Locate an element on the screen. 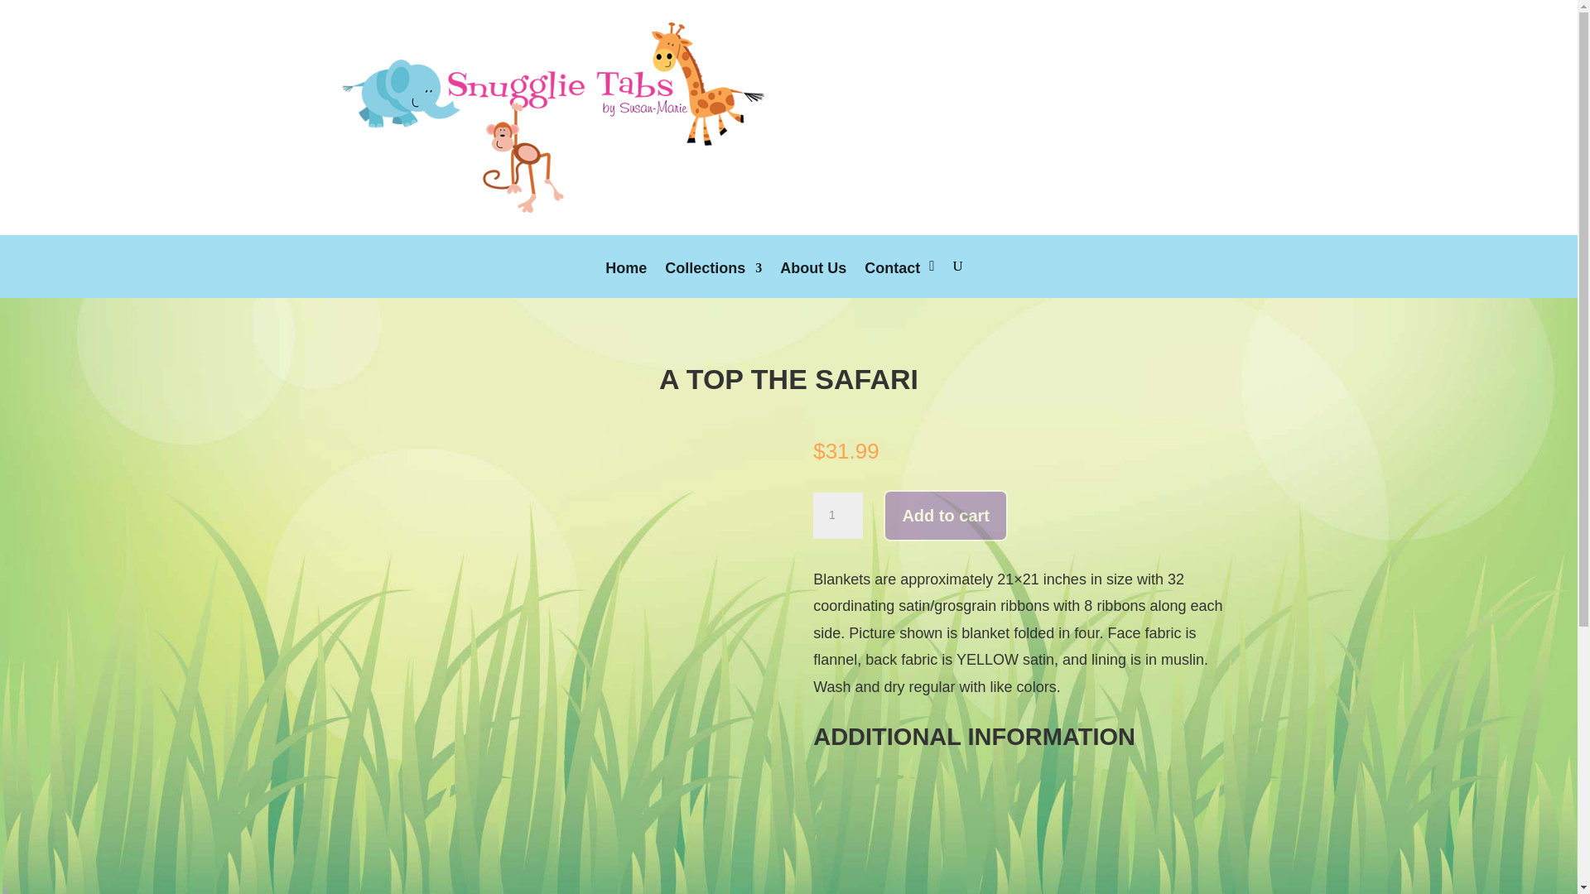 The image size is (1590, 894). 1 is located at coordinates (838, 516).